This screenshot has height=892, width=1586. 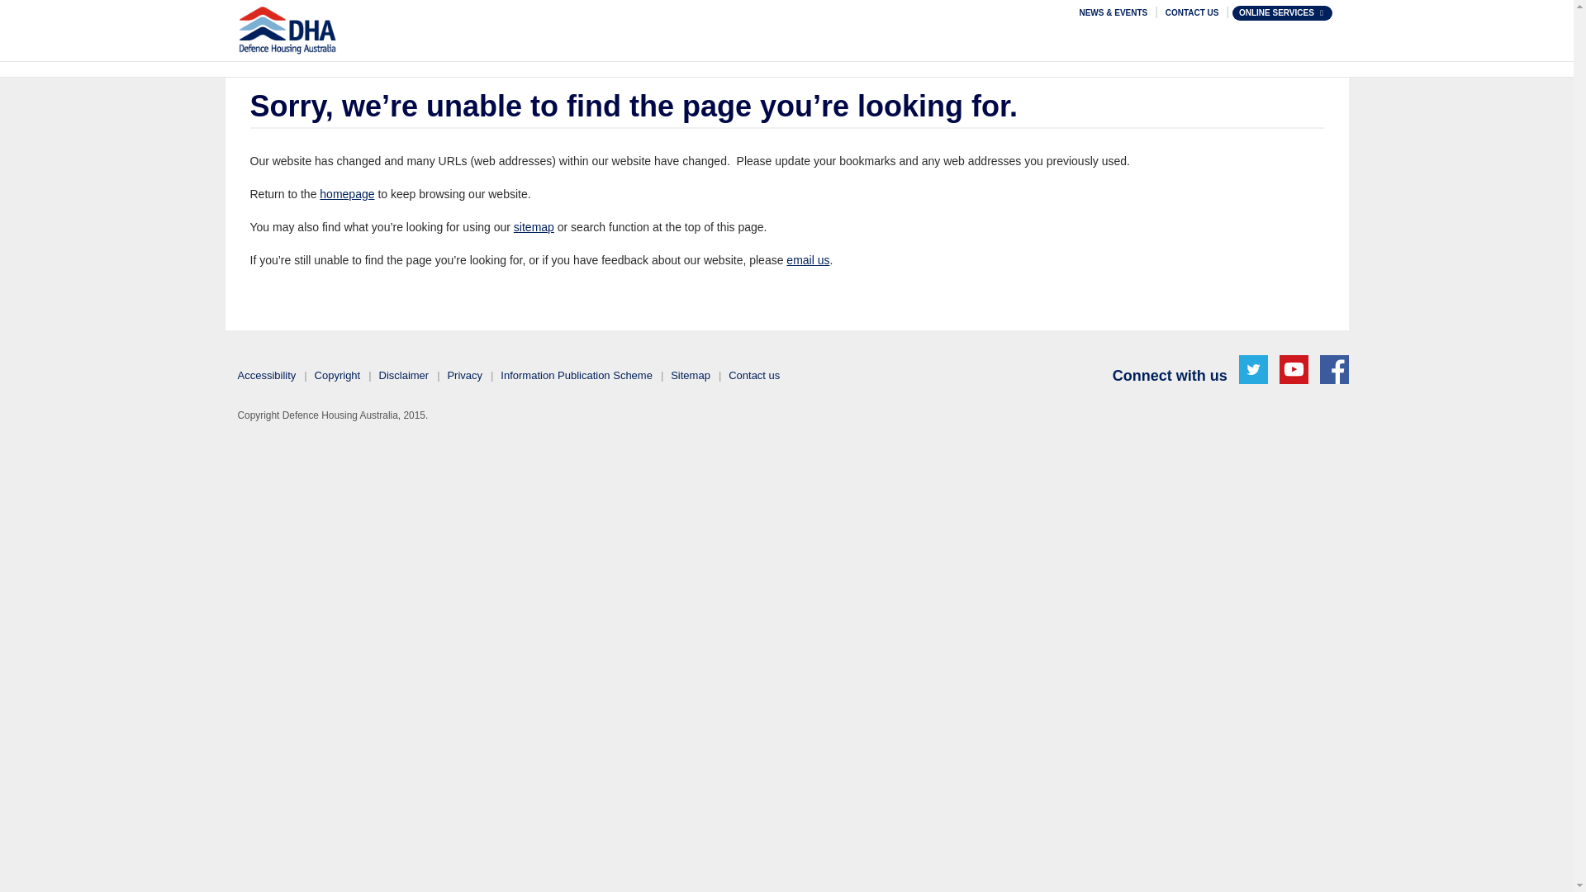 What do you see at coordinates (534, 226) in the screenshot?
I see `sitemap` at bounding box center [534, 226].